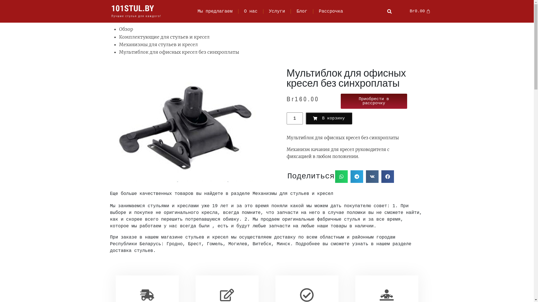  What do you see at coordinates (420, 11) in the screenshot?
I see `Br0.00` at bounding box center [420, 11].